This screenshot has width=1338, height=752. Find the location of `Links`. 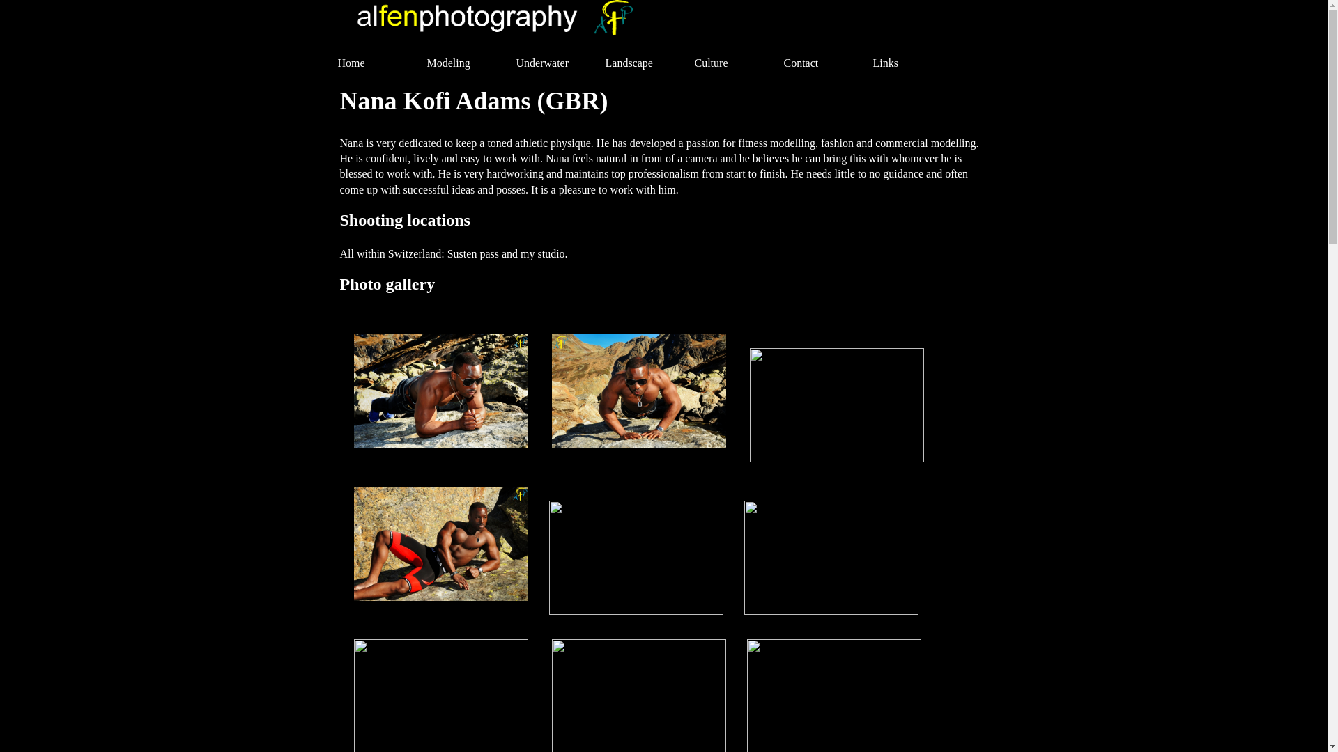

Links is located at coordinates (909, 63).